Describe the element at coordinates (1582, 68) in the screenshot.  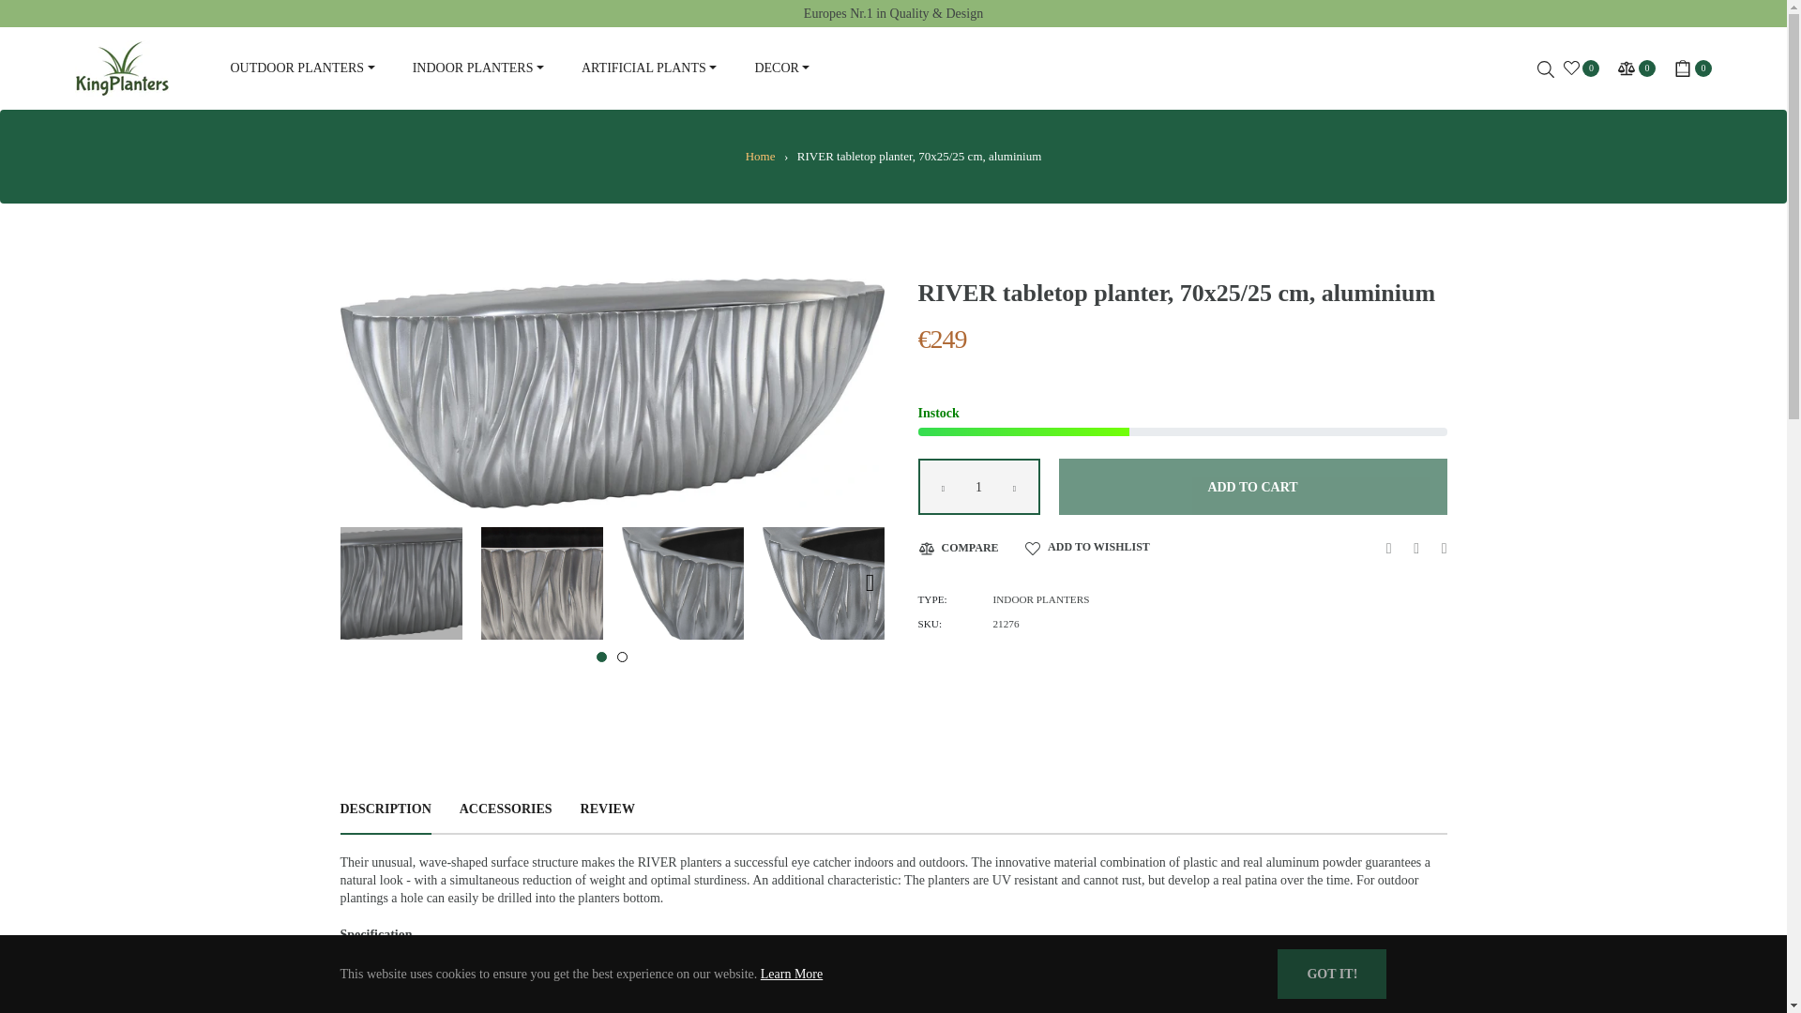
I see `0` at that location.